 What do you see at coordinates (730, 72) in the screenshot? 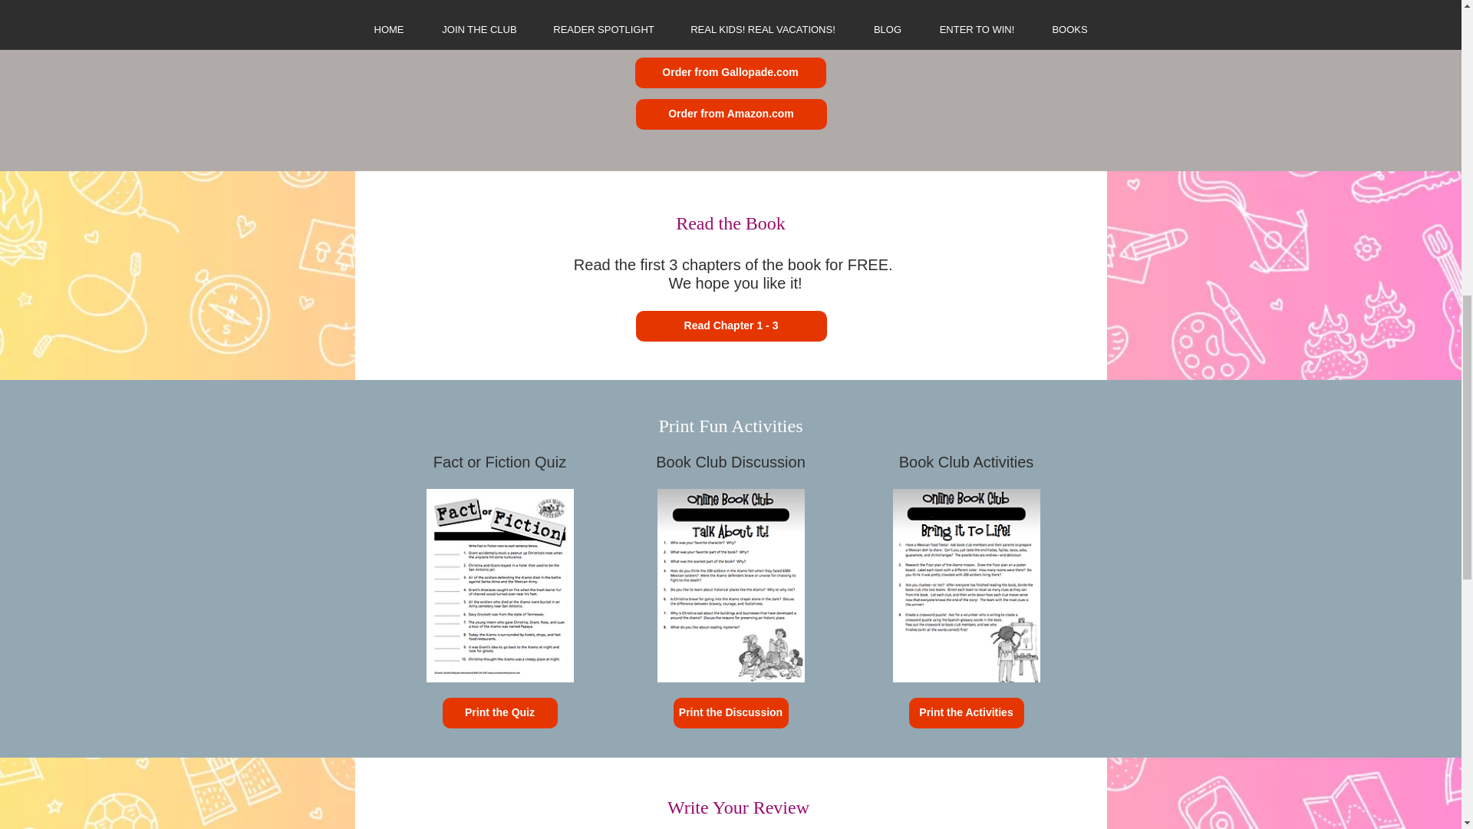
I see `Order from Gallopade.com` at bounding box center [730, 72].